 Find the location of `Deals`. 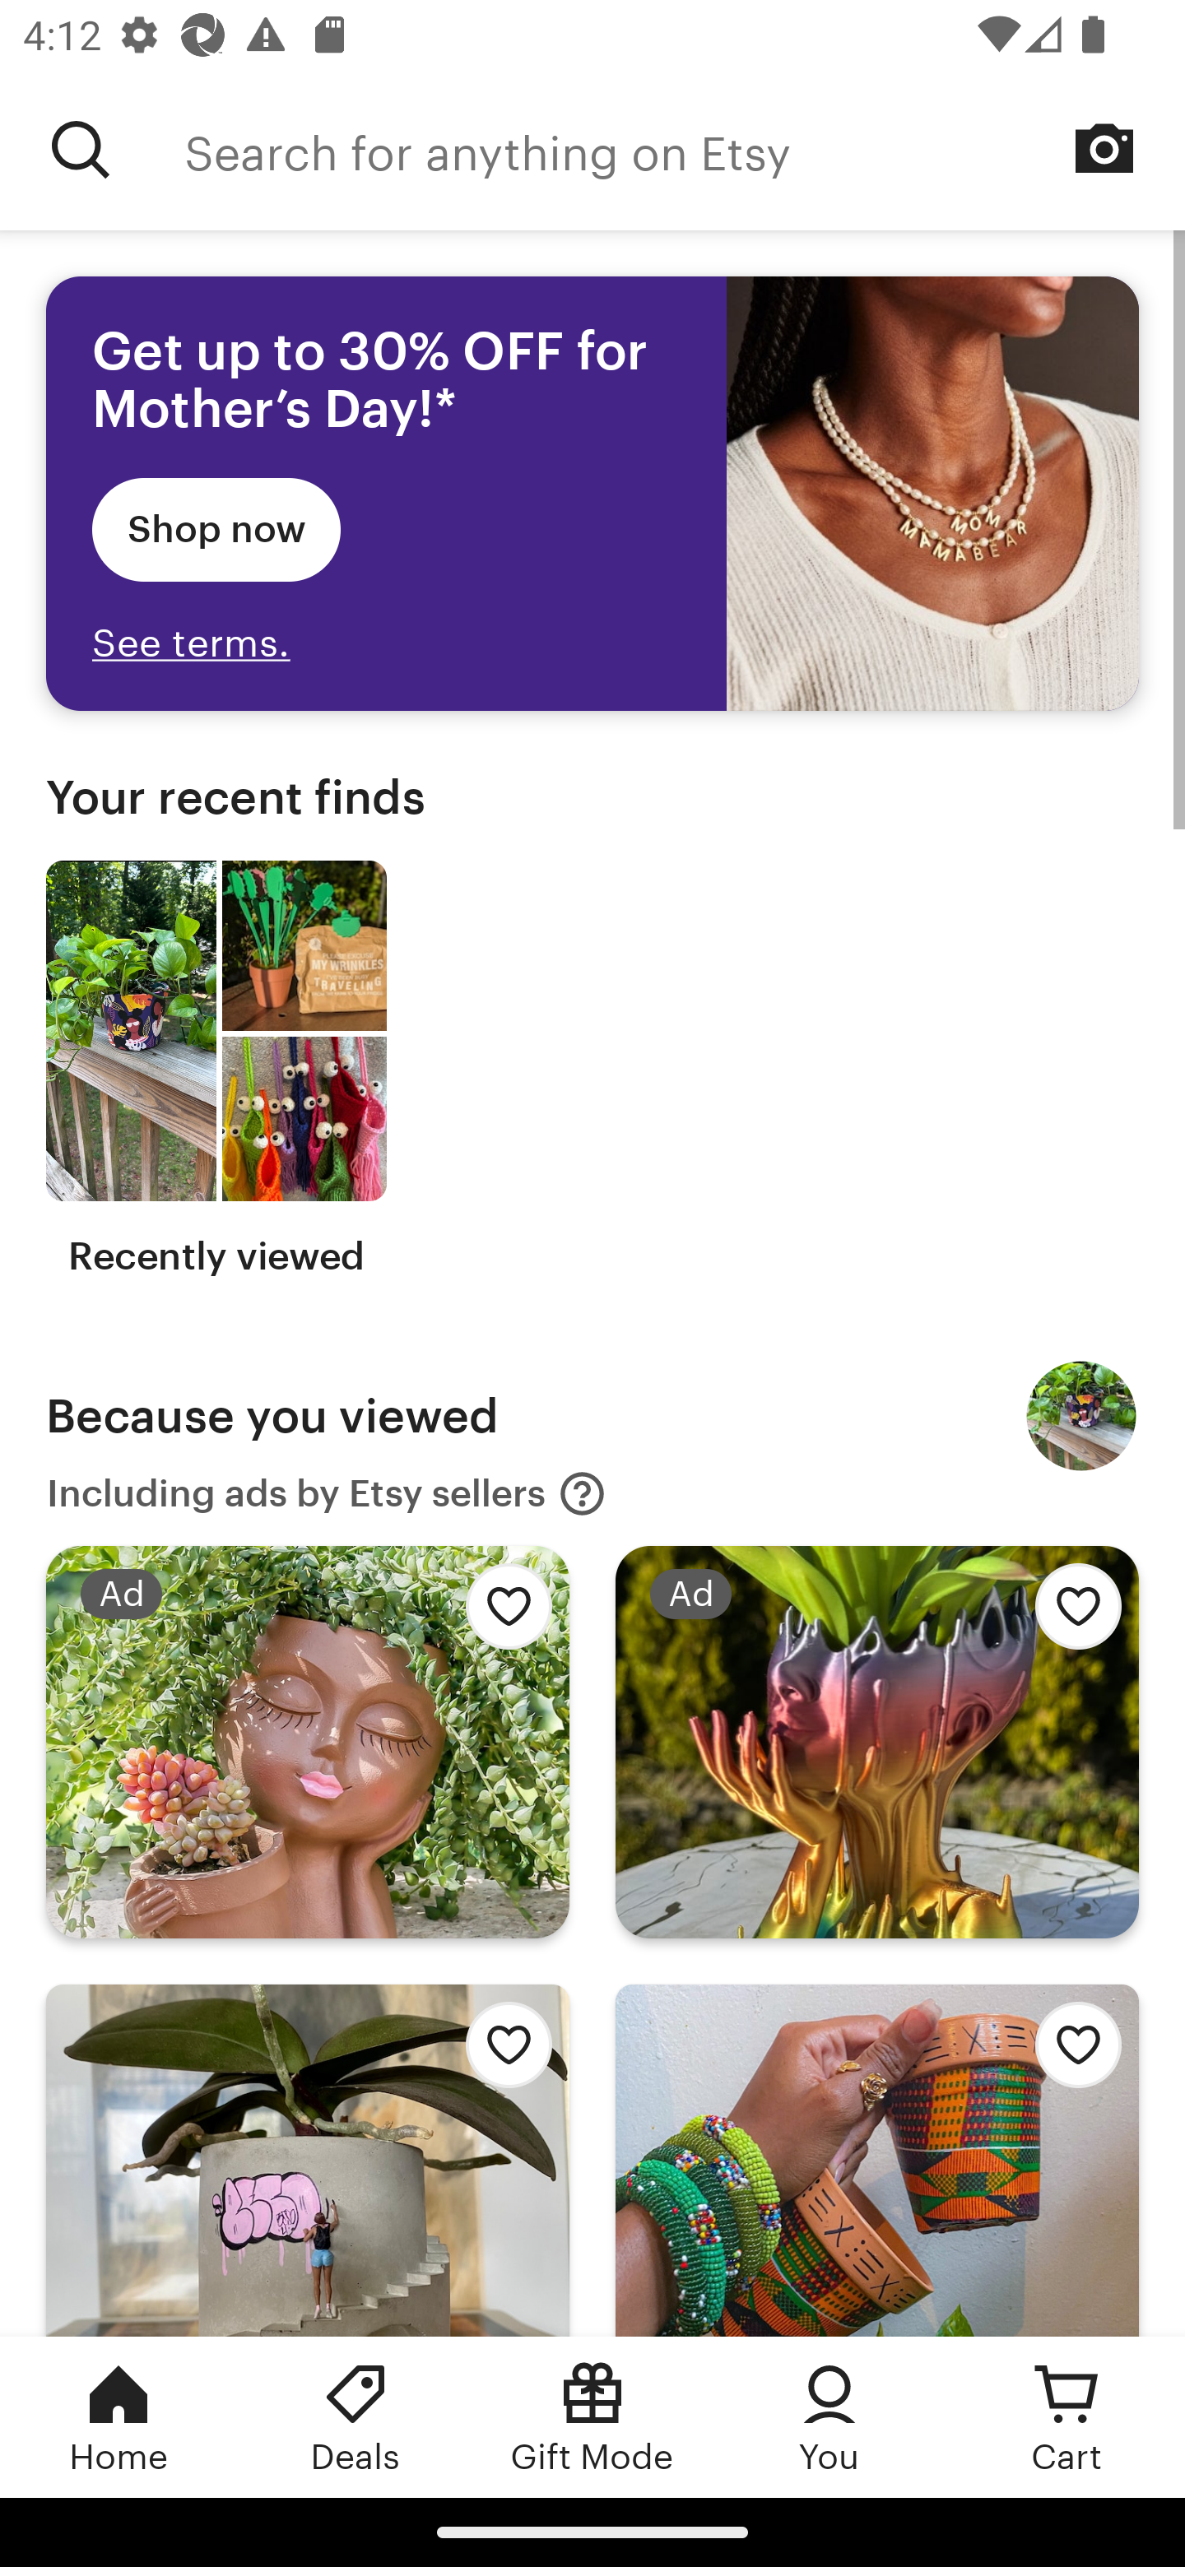

Deals is located at coordinates (355, 2416).